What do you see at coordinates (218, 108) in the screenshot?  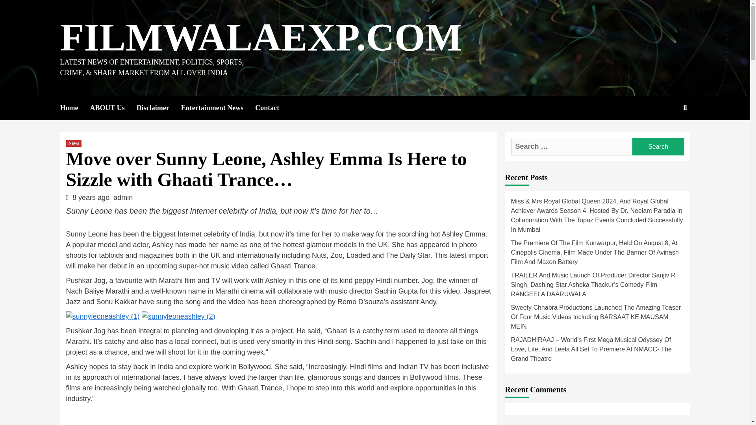 I see `Entertainment News` at bounding box center [218, 108].